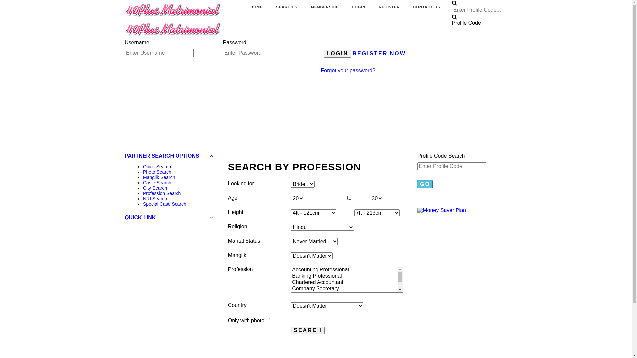  Describe the element at coordinates (162, 193) in the screenshot. I see `Profession Search` at that location.